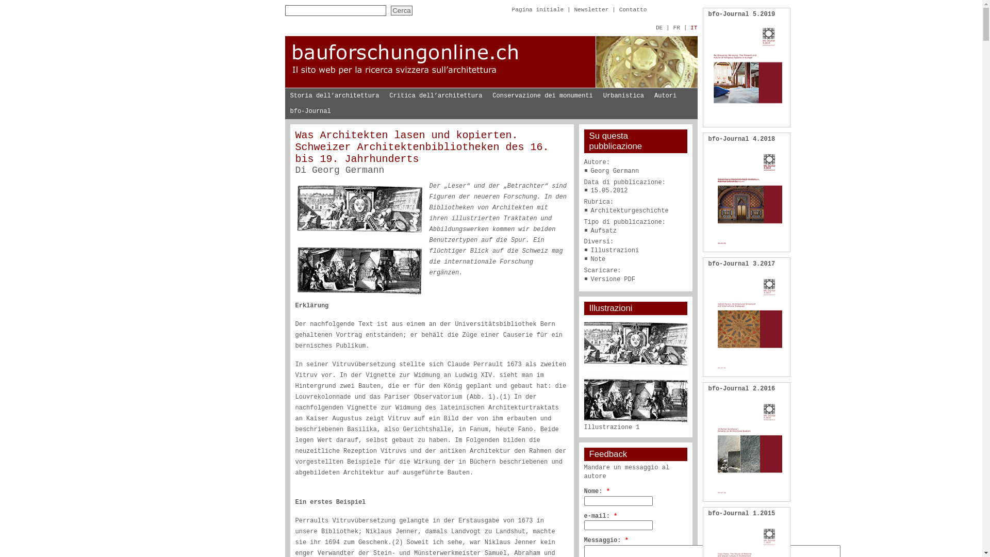  Describe the element at coordinates (742, 389) in the screenshot. I see `bfo-Journal 2.2016` at that location.